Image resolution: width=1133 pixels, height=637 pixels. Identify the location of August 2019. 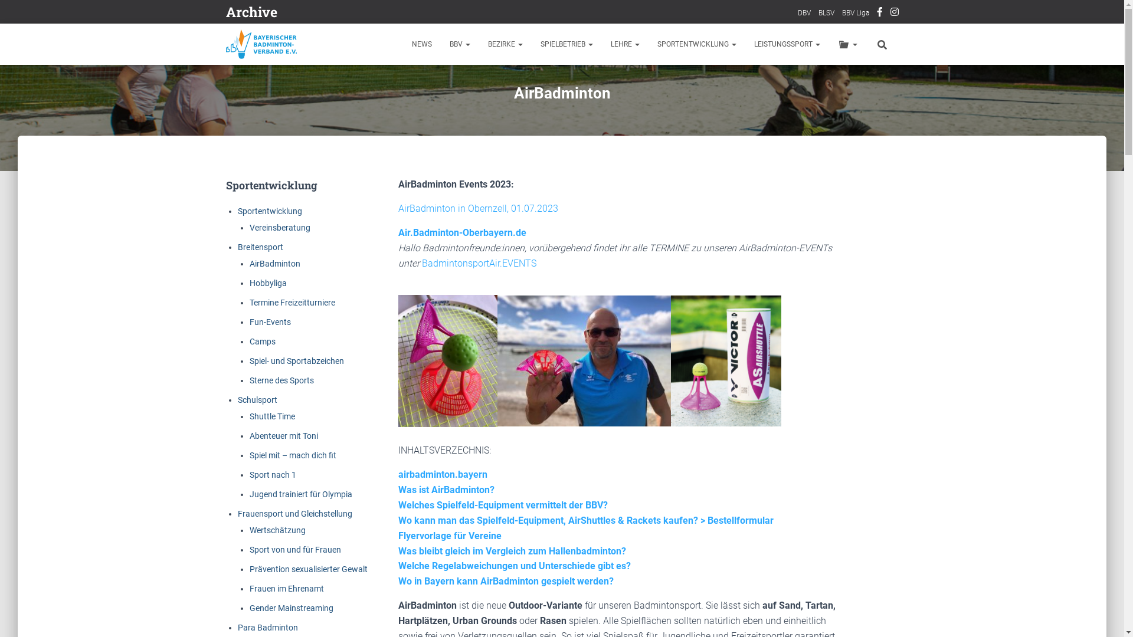
(431, 227).